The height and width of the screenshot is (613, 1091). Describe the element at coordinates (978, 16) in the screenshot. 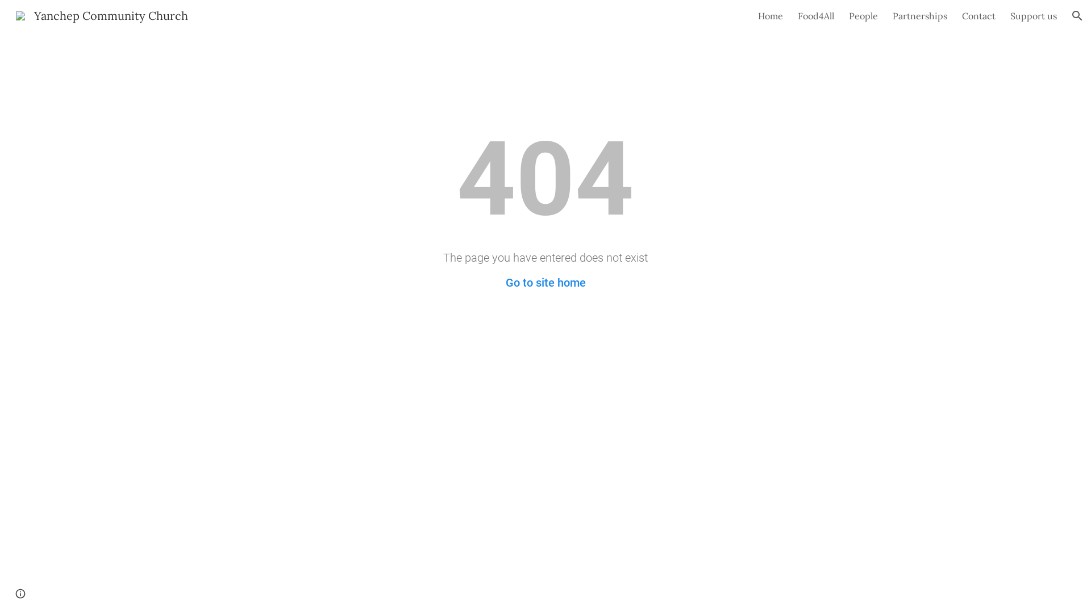

I see `Contact` at that location.